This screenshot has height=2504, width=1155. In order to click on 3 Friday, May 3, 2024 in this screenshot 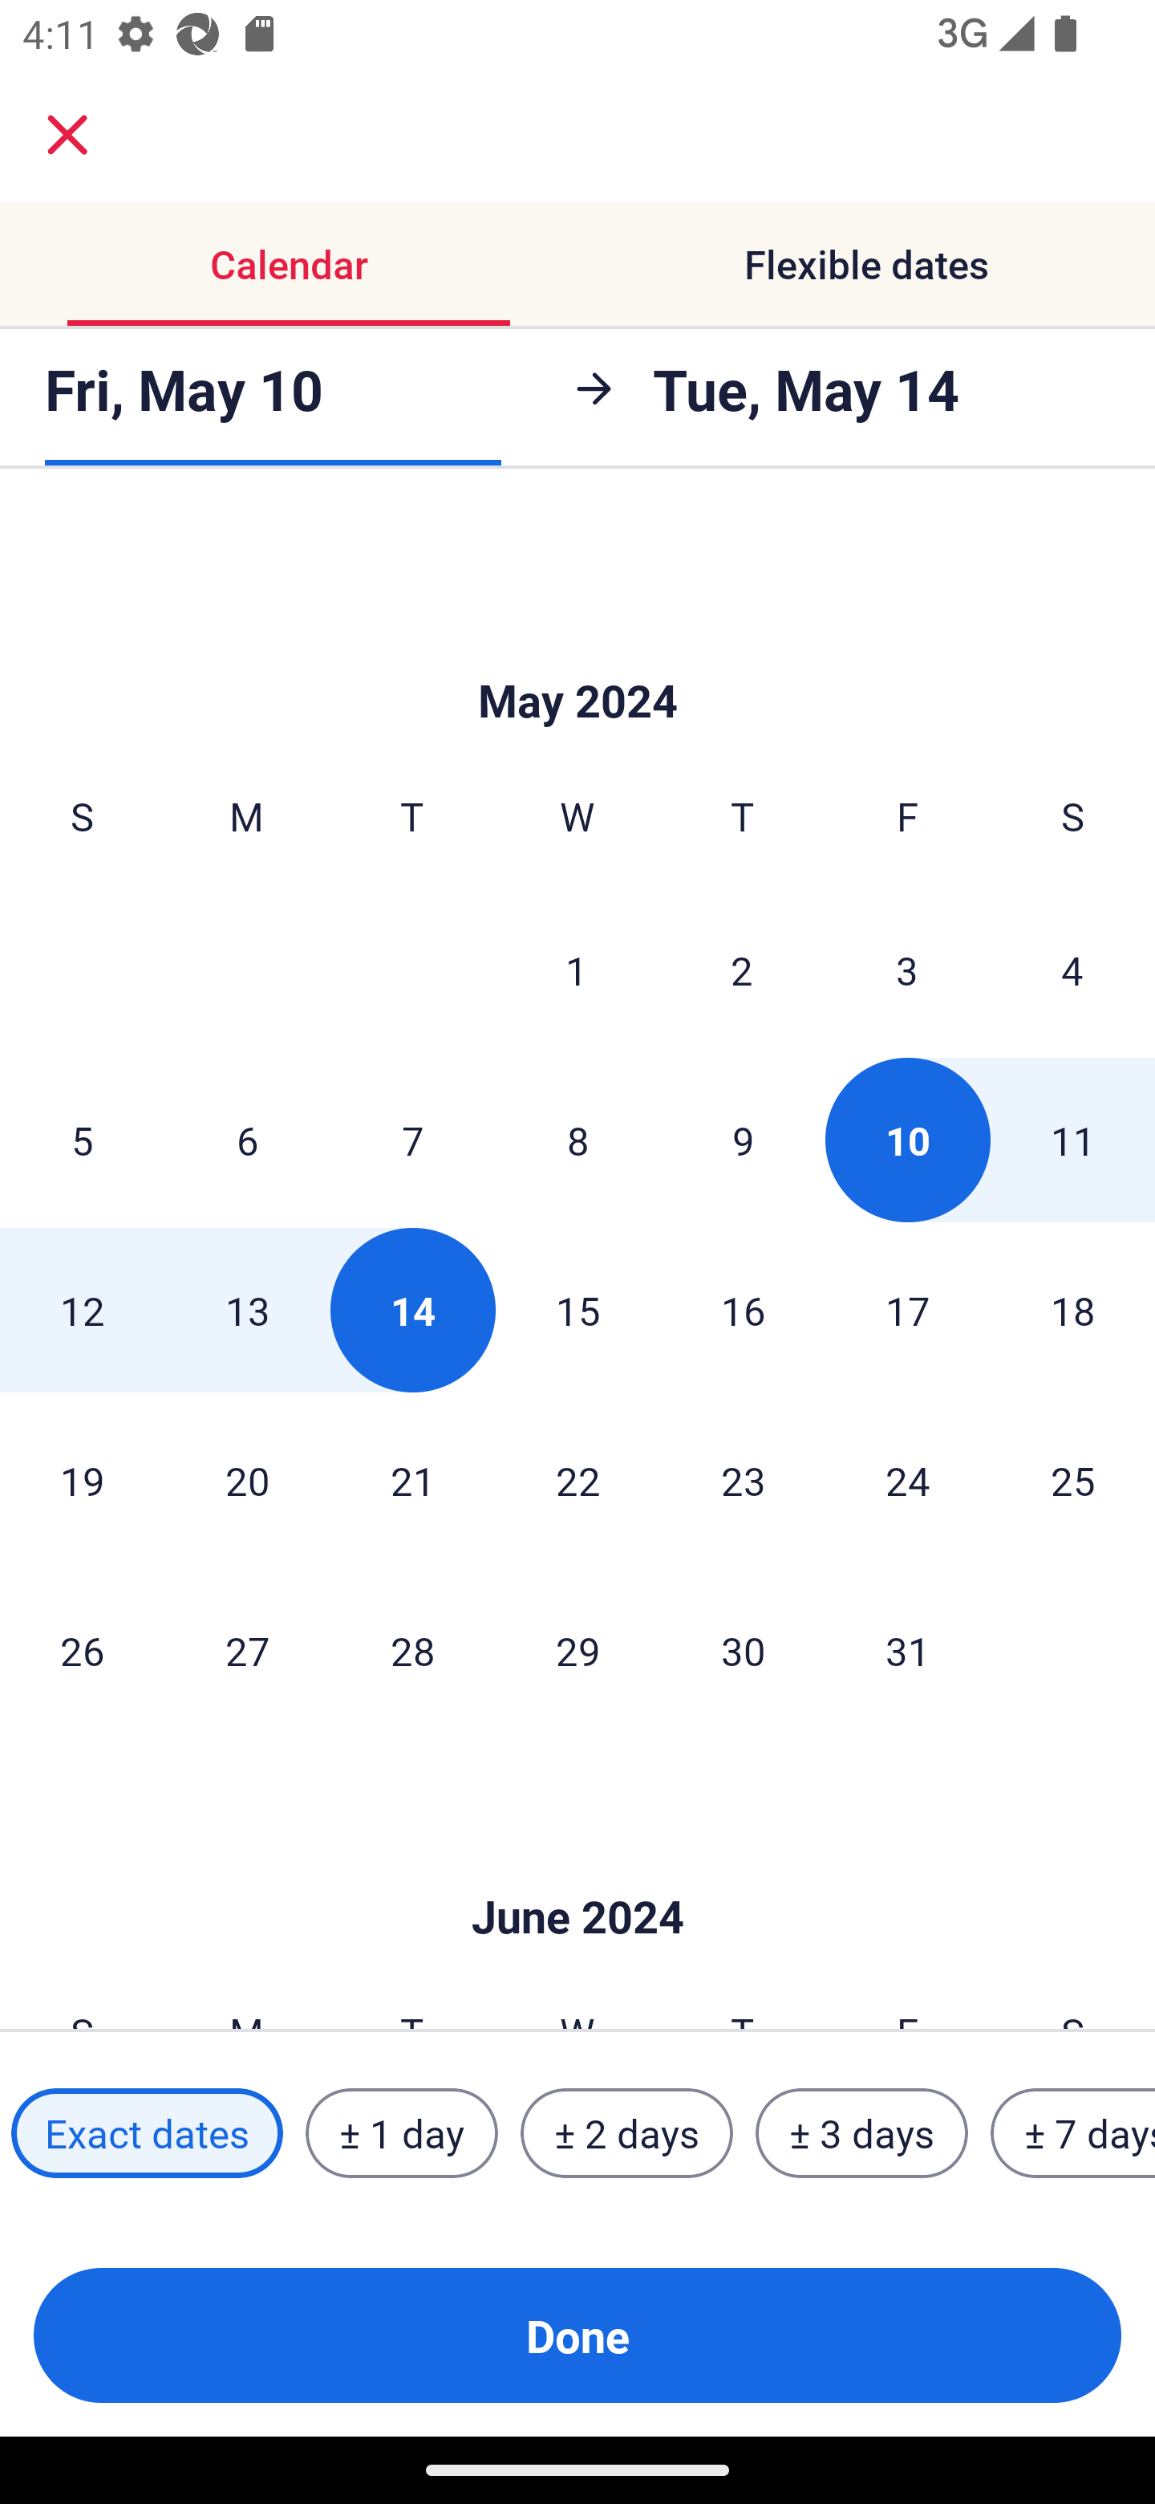, I will do `click(907, 969)`.